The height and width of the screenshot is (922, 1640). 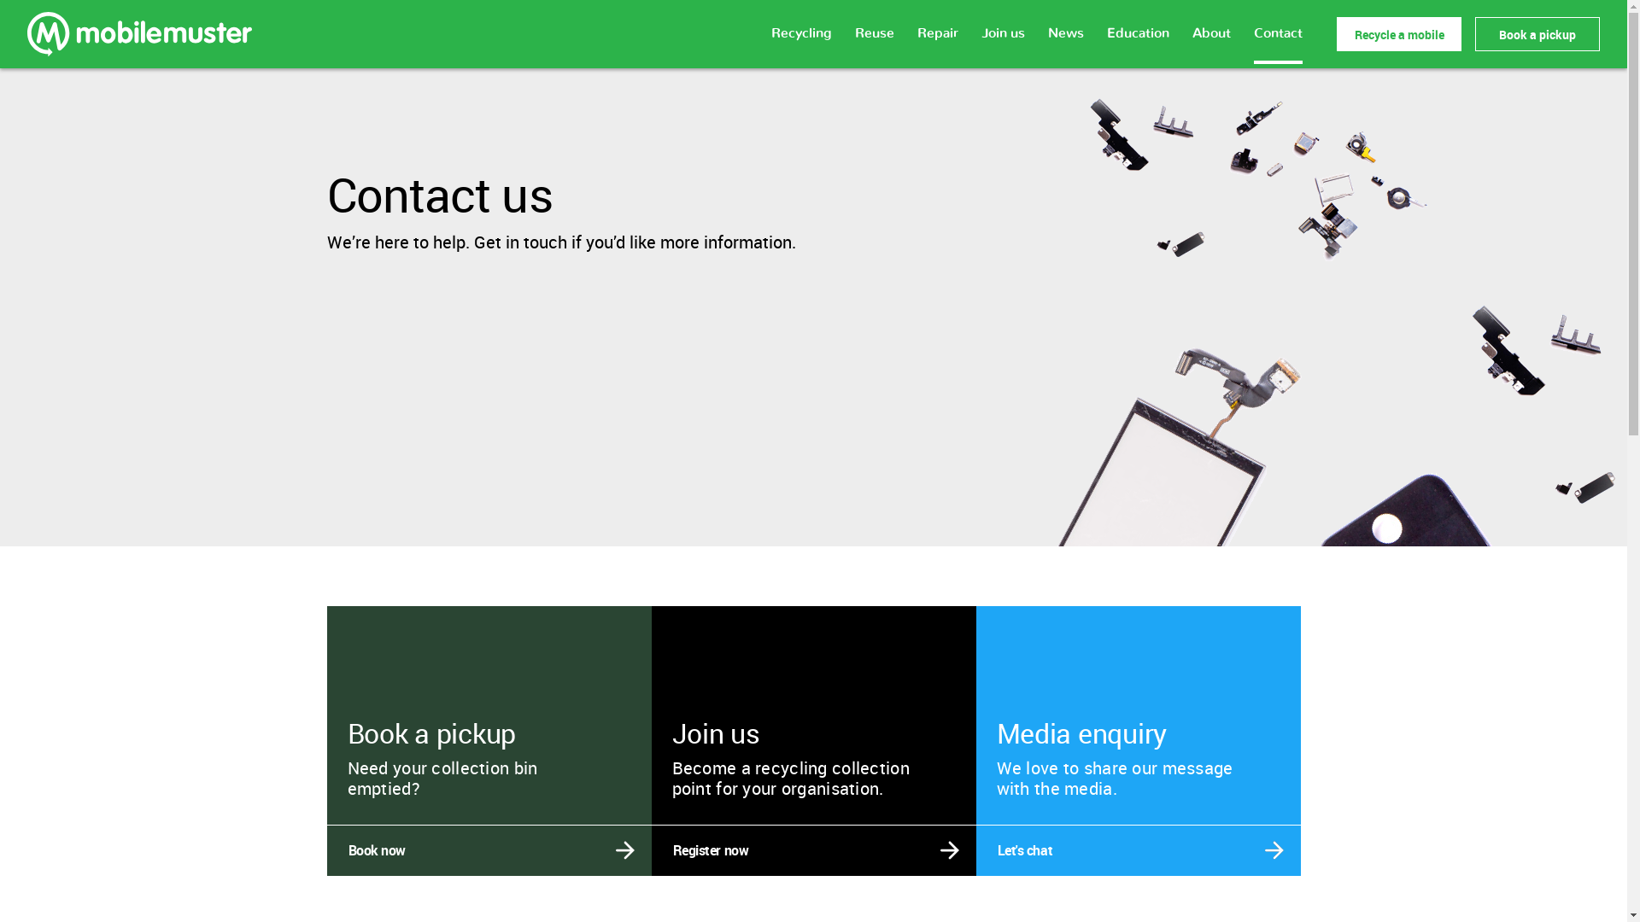 I want to click on Reuse, so click(x=875, y=44).